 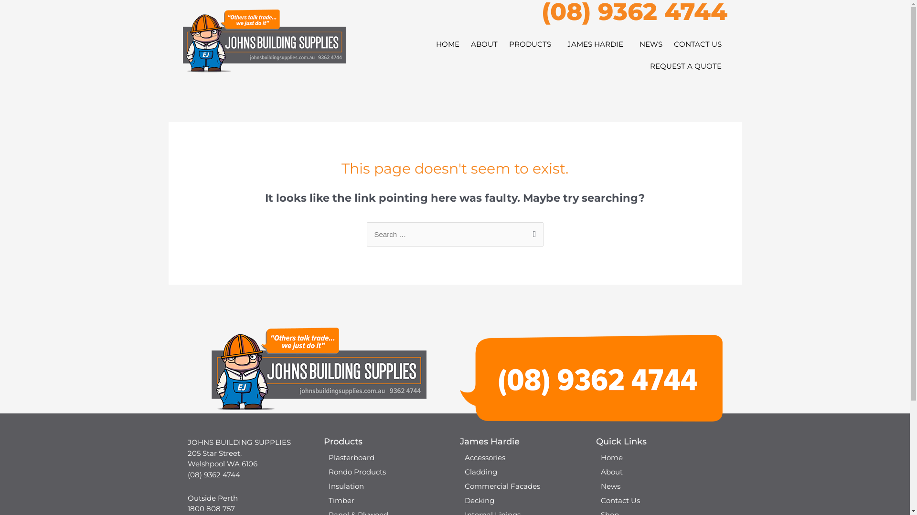 What do you see at coordinates (532, 232) in the screenshot?
I see `Search` at bounding box center [532, 232].